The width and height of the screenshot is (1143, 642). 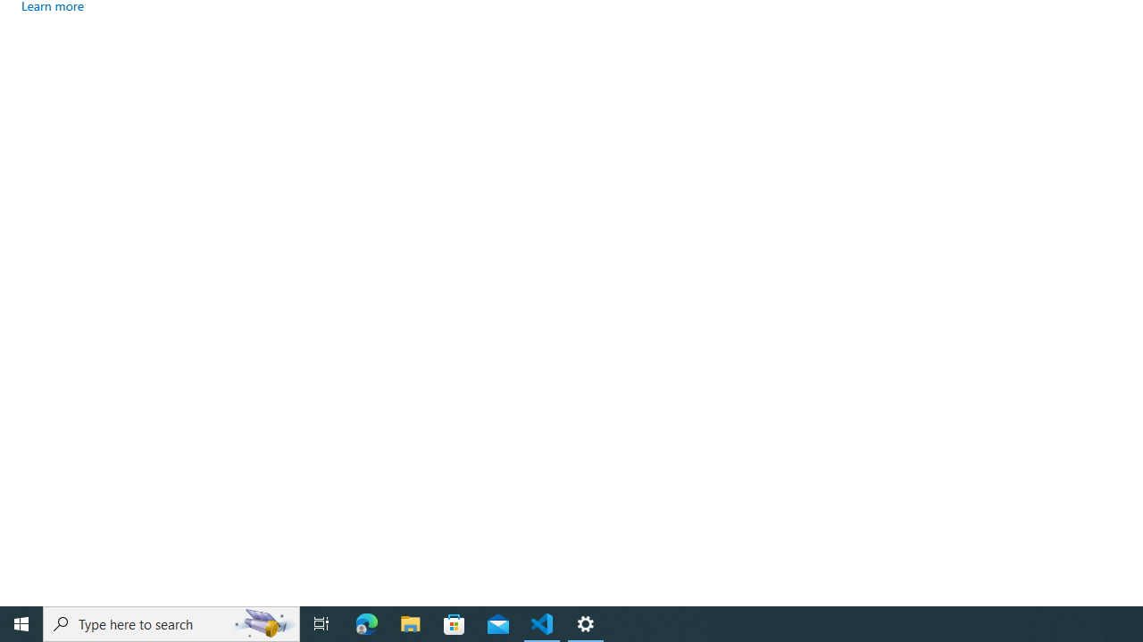 What do you see at coordinates (542, 624) in the screenshot?
I see `Visual Studio Code - 1 running window` at bounding box center [542, 624].